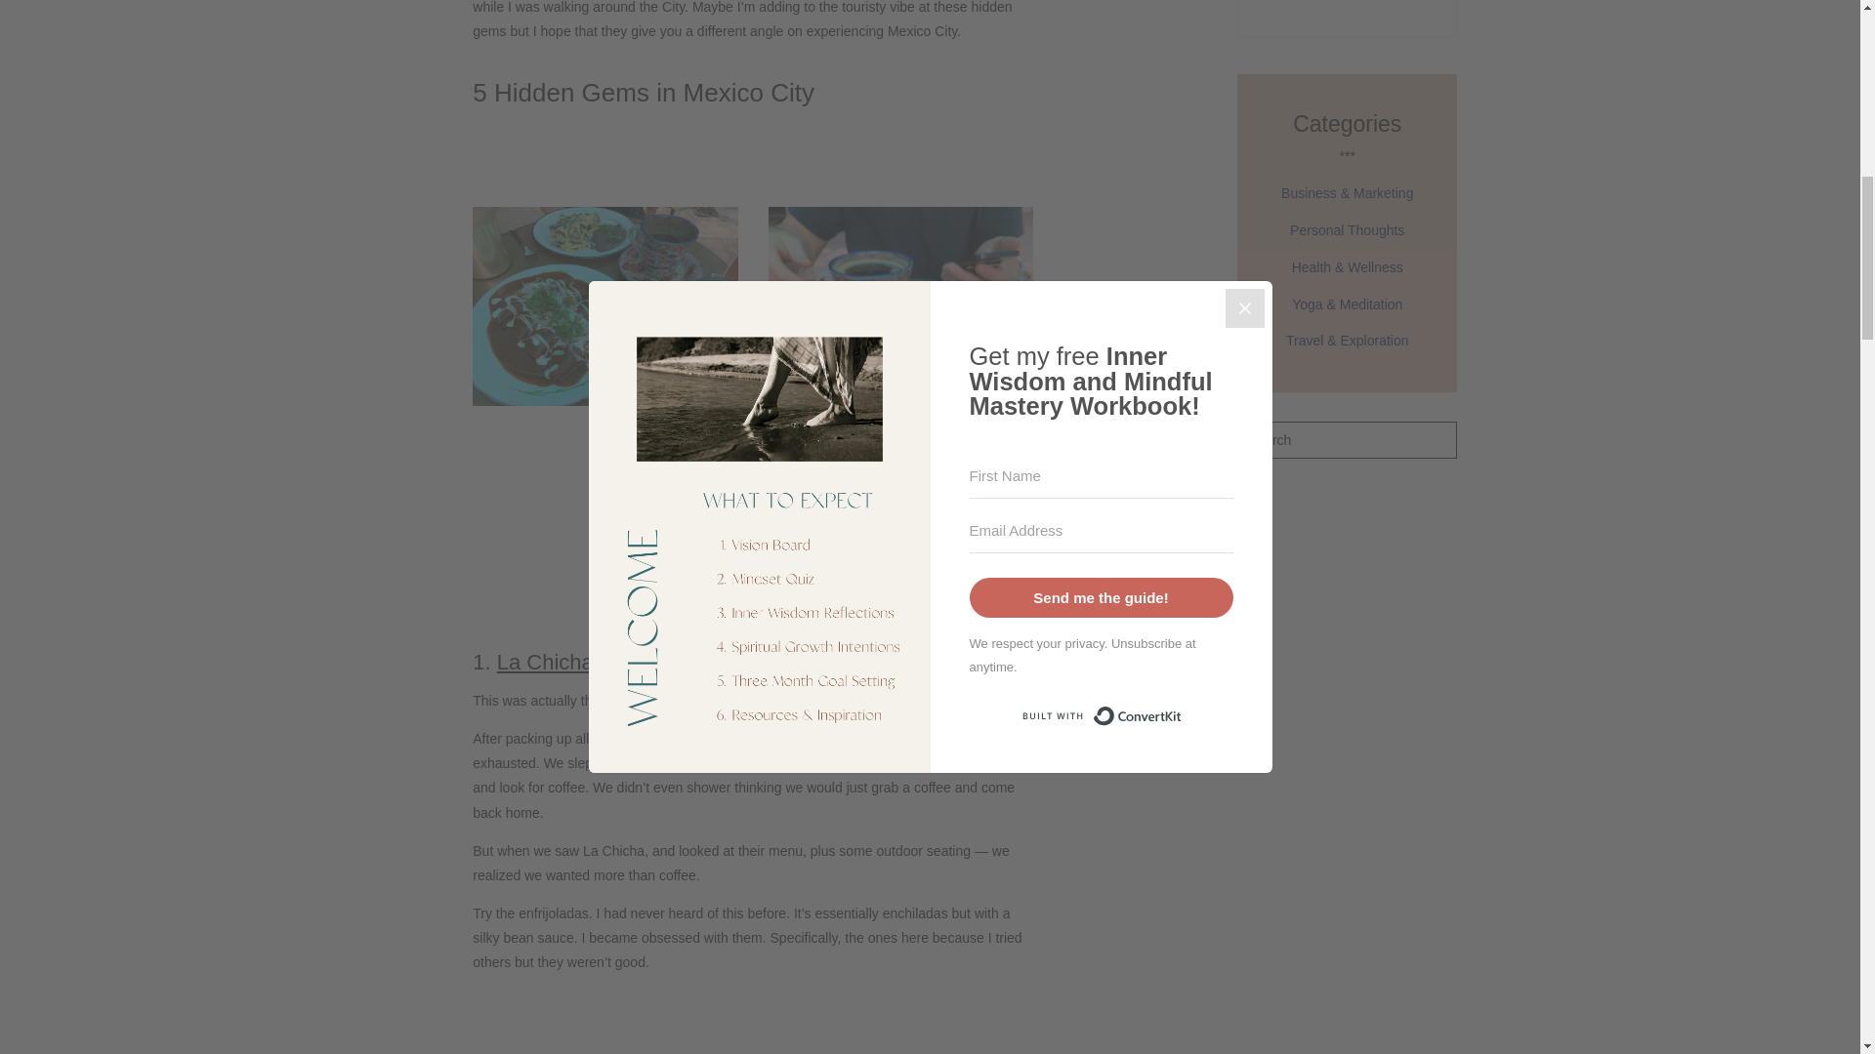 The width and height of the screenshot is (1875, 1054). I want to click on Roma Norte Oct 2021, so click(906, 700).